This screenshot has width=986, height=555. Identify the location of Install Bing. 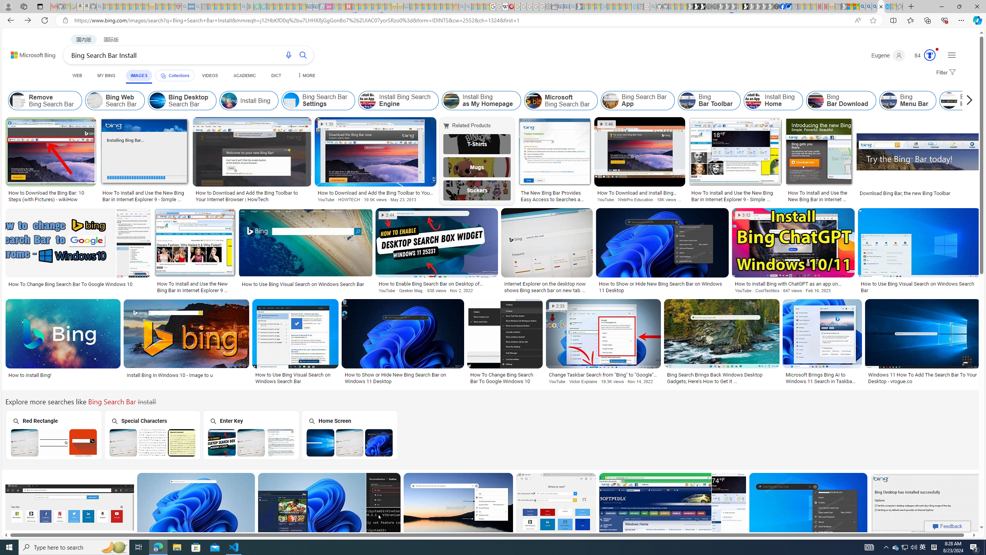
(229, 101).